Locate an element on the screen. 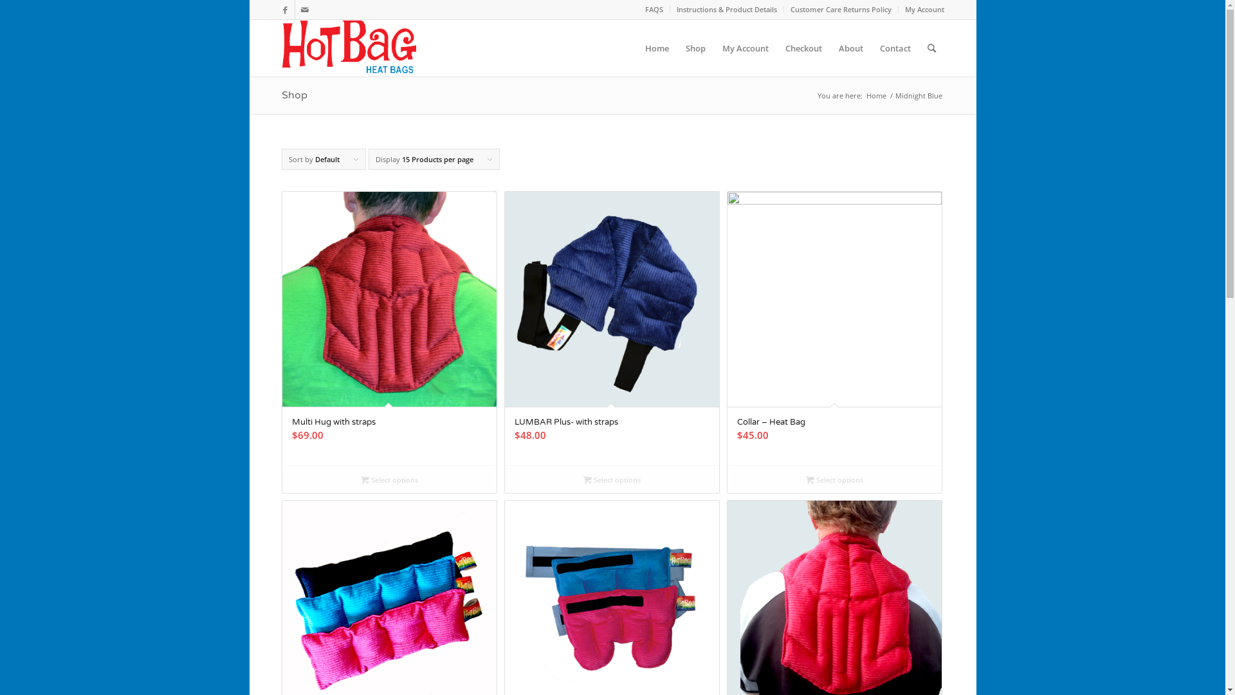  About is located at coordinates (850, 48).